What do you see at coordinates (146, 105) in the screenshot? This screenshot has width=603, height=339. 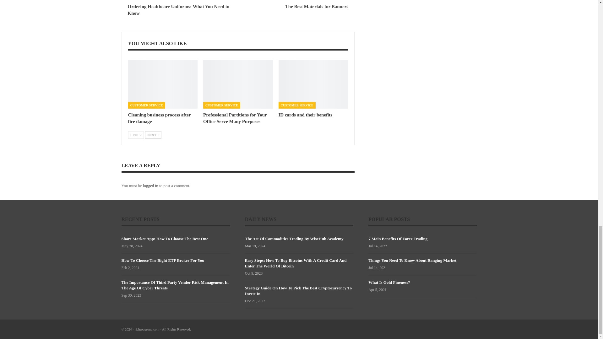 I see `CUSTOMER SERVICE` at bounding box center [146, 105].